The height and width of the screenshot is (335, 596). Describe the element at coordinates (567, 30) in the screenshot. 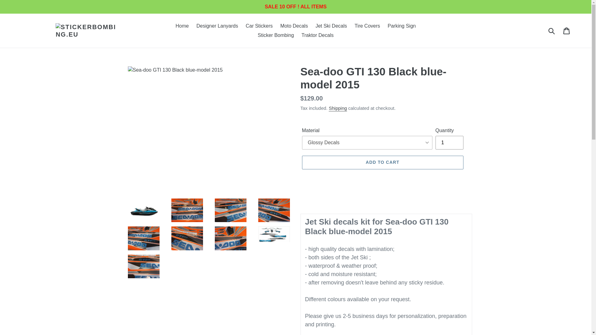

I see `Cart` at that location.